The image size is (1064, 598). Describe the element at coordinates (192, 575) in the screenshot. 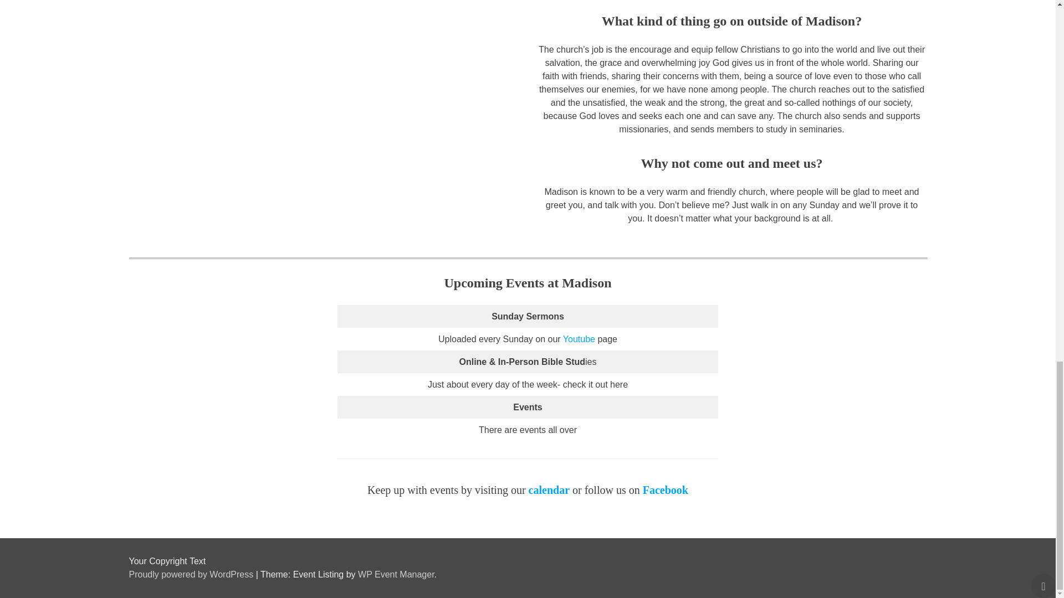

I see `Proudly powered by WordPress` at that location.